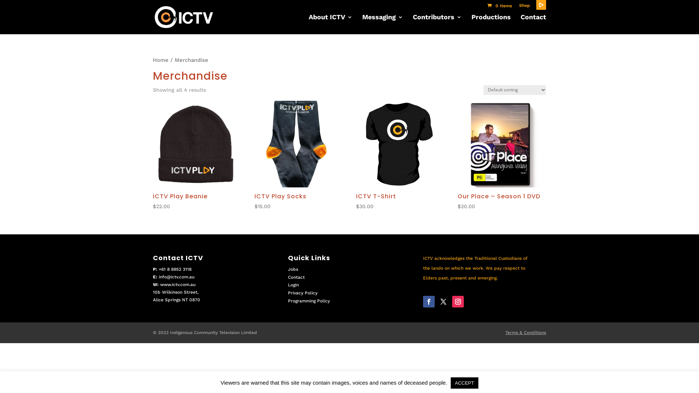  I want to click on ICTV Play Beanie
$22.00, so click(196, 156).